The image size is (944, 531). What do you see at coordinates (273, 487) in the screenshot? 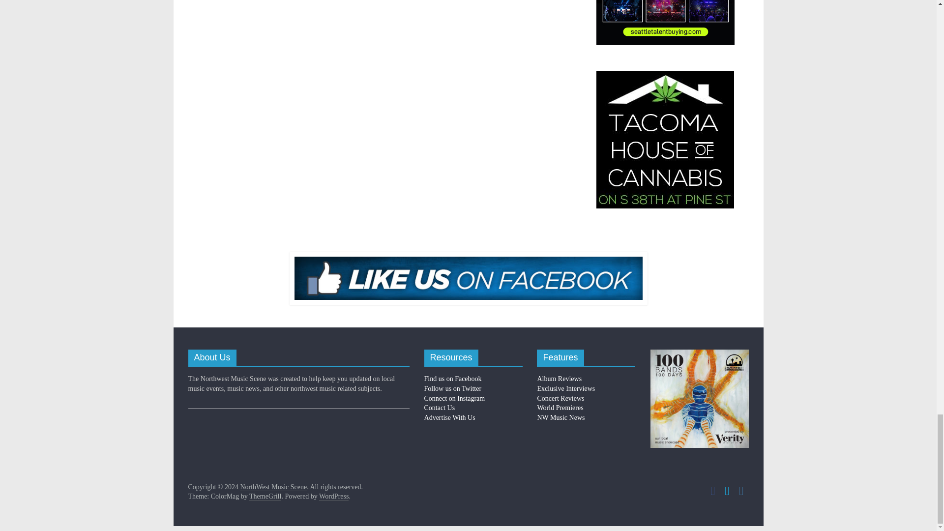
I see `NorthWest Music Scene` at bounding box center [273, 487].